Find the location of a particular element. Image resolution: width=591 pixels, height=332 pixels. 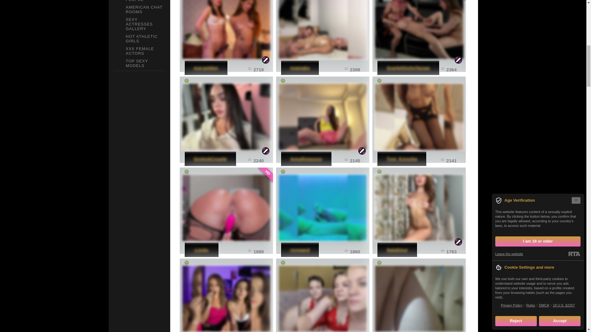

-Linda- is located at coordinates (201, 250).